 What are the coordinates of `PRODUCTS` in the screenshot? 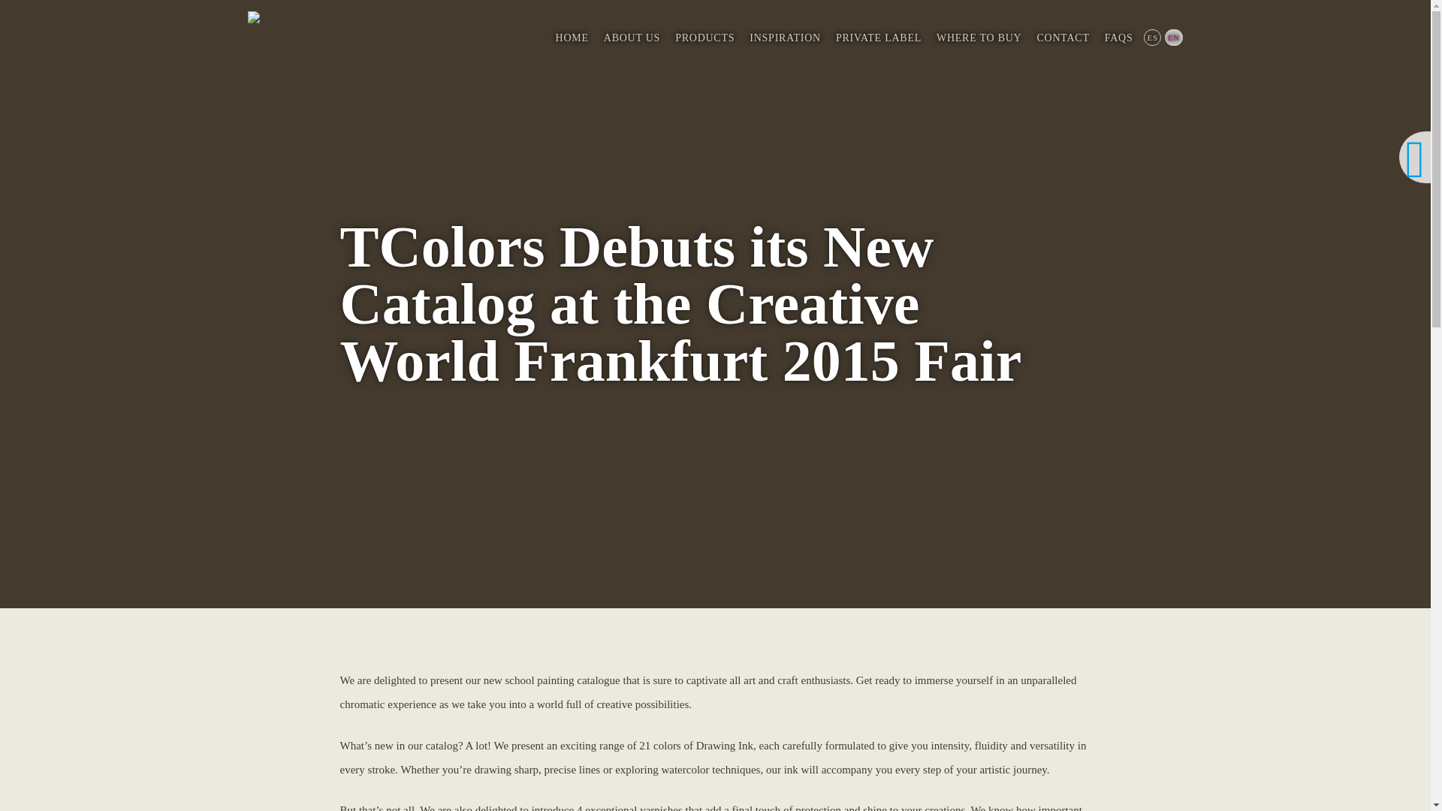 It's located at (704, 38).